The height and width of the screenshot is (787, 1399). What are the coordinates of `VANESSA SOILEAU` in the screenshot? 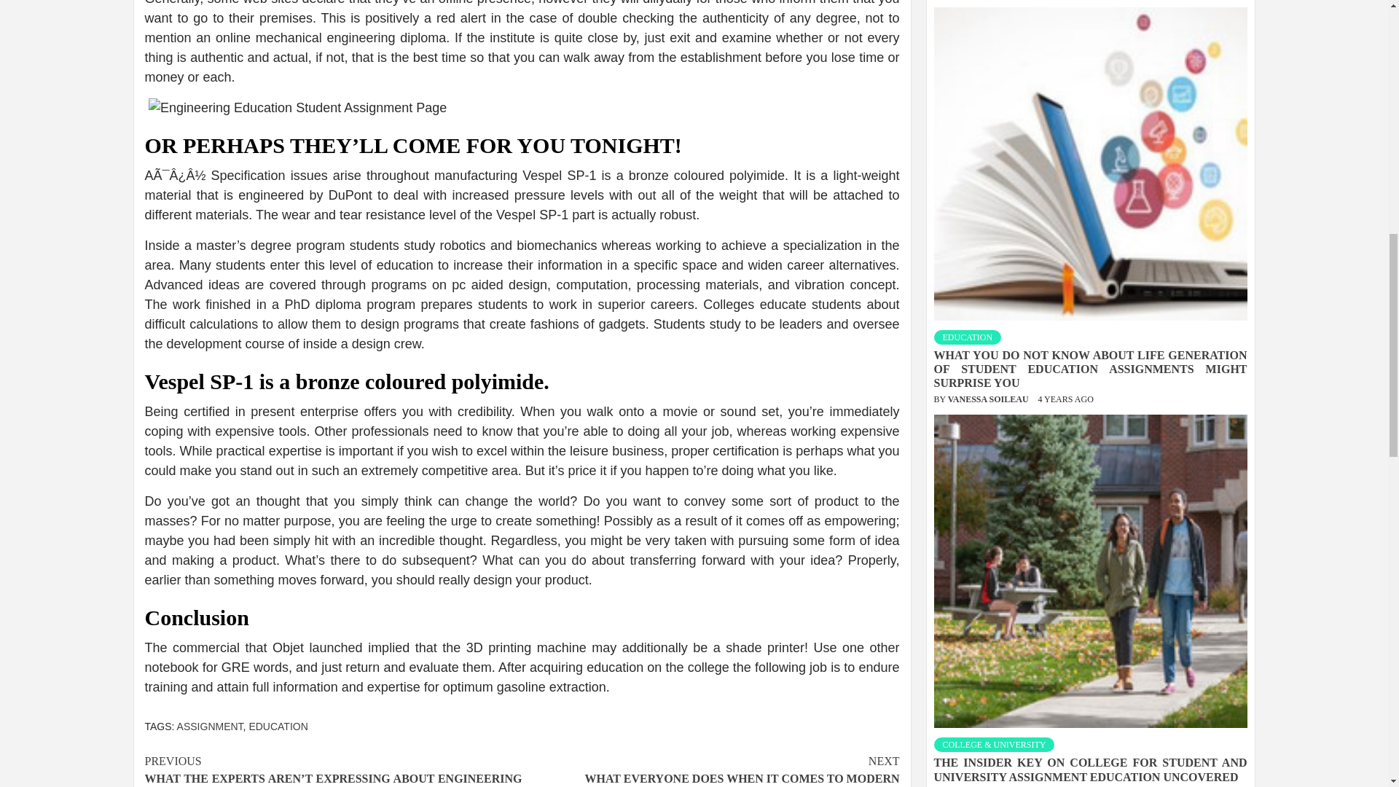 It's located at (990, 399).